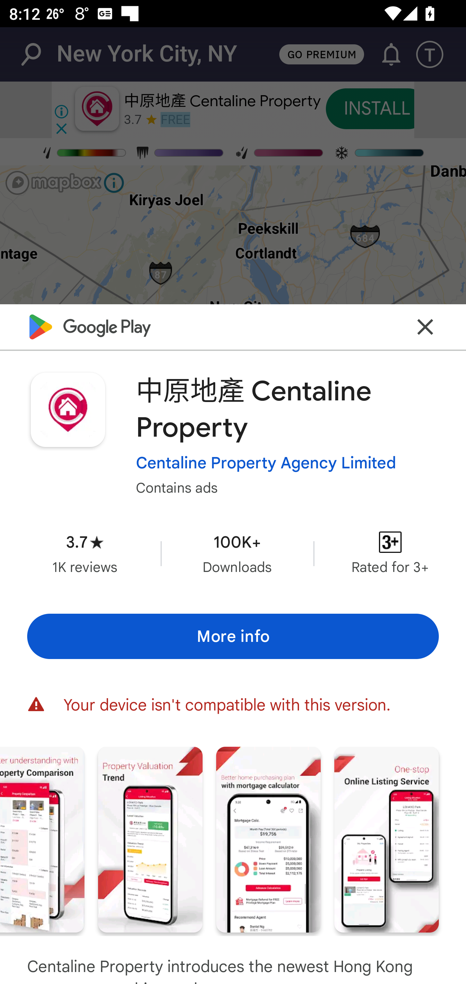 The width and height of the screenshot is (466, 984). What do you see at coordinates (233, 636) in the screenshot?
I see `More info` at bounding box center [233, 636].